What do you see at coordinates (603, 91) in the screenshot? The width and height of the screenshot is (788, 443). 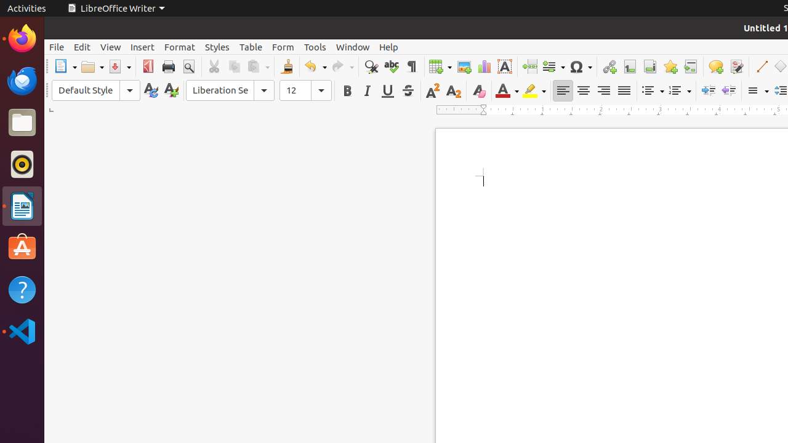 I see `Right` at bounding box center [603, 91].